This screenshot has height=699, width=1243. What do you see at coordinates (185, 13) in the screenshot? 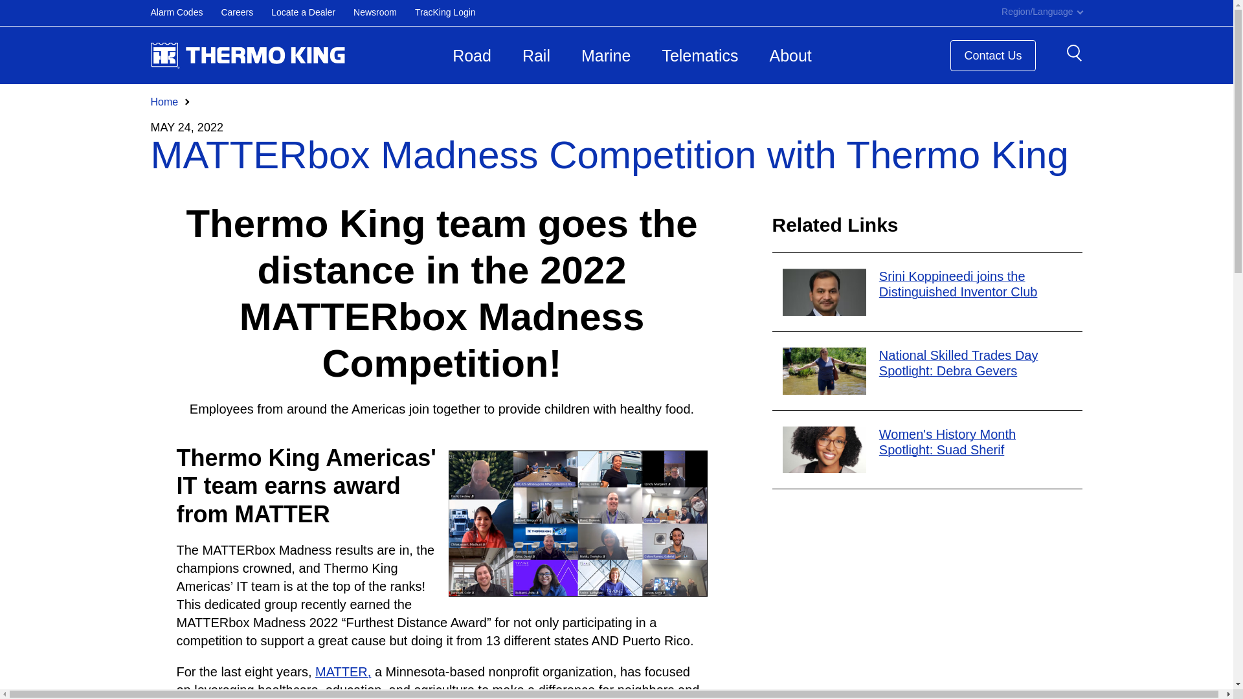
I see `Alarm Codes` at bounding box center [185, 13].